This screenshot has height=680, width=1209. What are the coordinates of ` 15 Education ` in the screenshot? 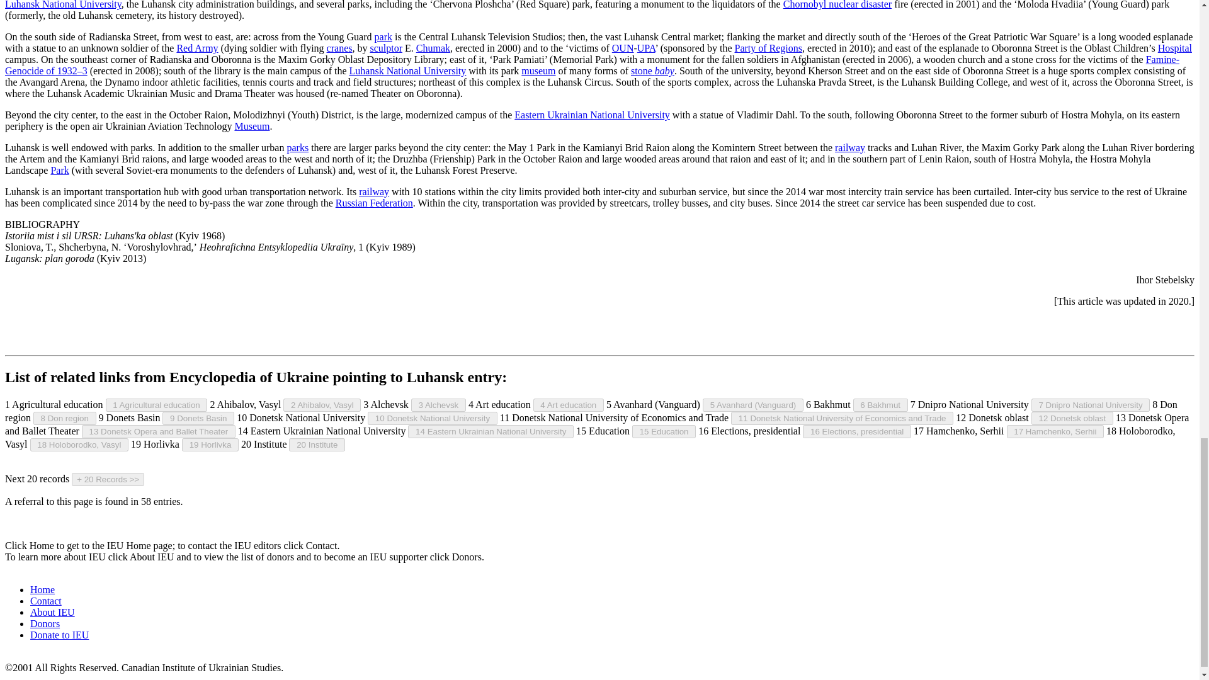 It's located at (664, 431).